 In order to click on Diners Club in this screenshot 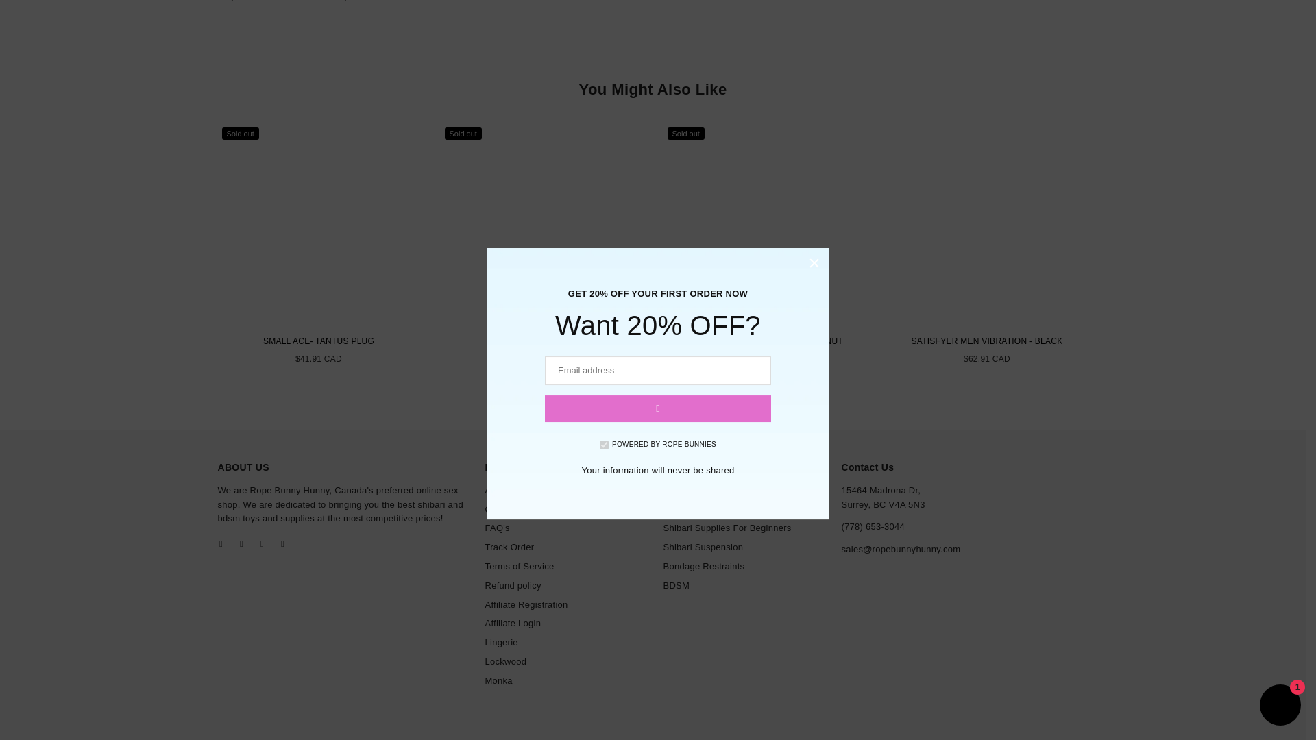, I will do `click(933, 737)`.